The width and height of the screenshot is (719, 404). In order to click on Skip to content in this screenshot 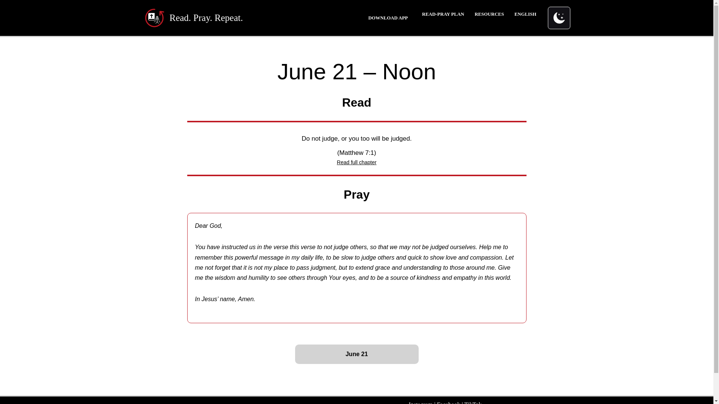, I will do `click(443, 14)`.